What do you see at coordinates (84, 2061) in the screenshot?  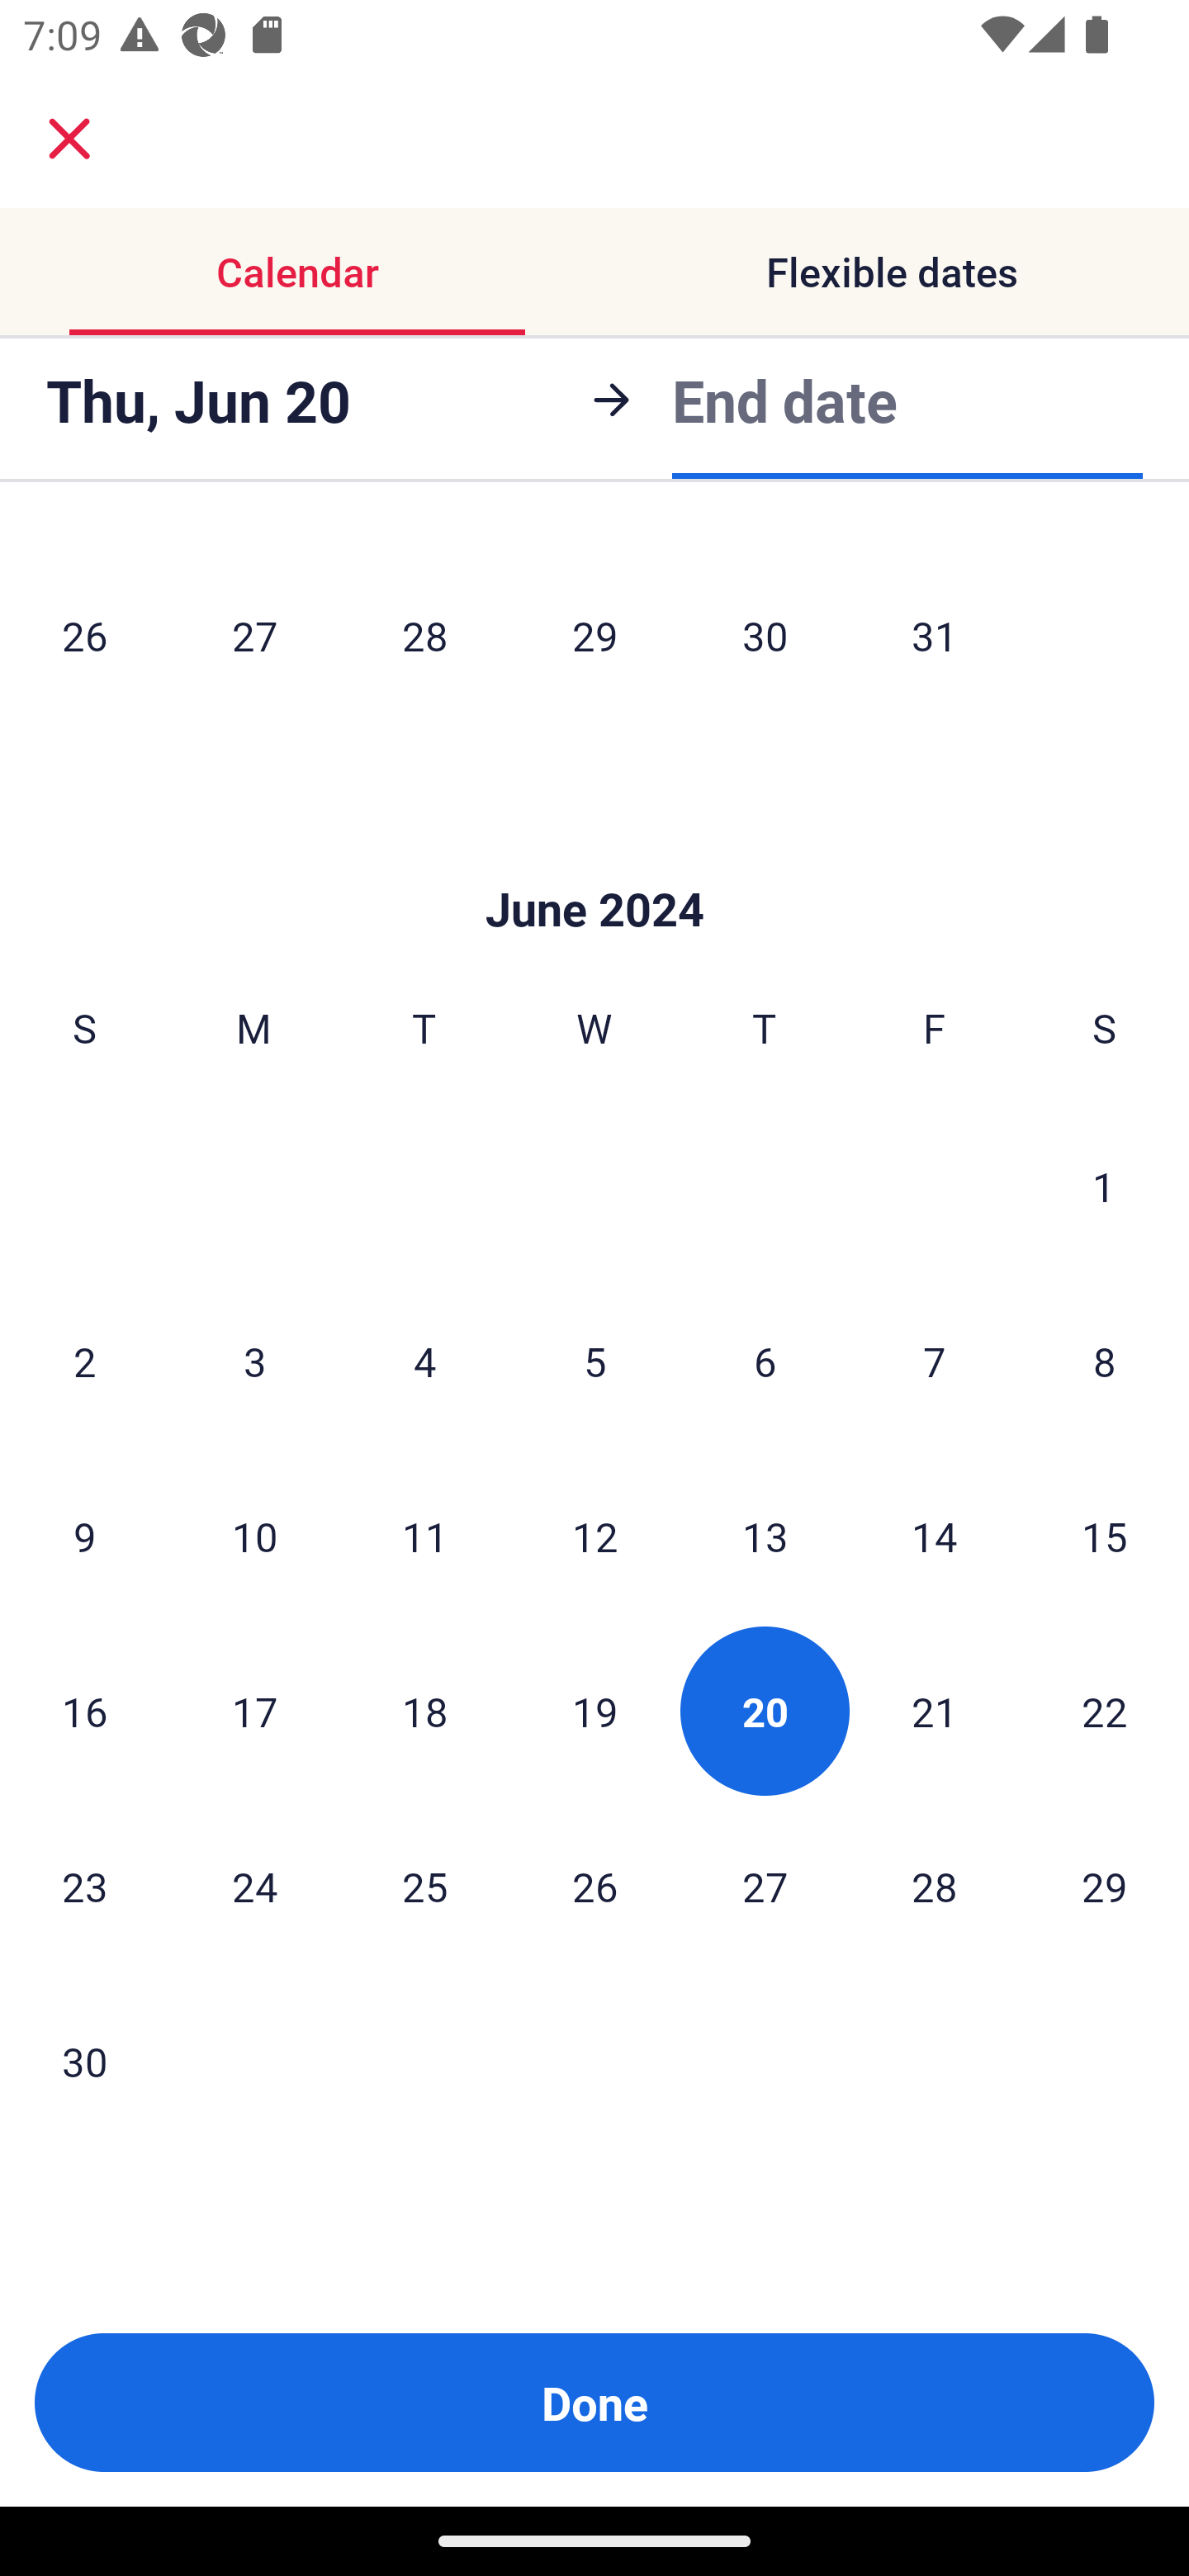 I see `30 Sunday, June 30, 2024` at bounding box center [84, 2061].